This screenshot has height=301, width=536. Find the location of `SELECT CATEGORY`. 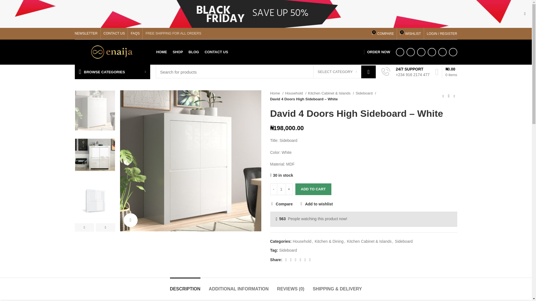

SELECT CATEGORY is located at coordinates (337, 72).